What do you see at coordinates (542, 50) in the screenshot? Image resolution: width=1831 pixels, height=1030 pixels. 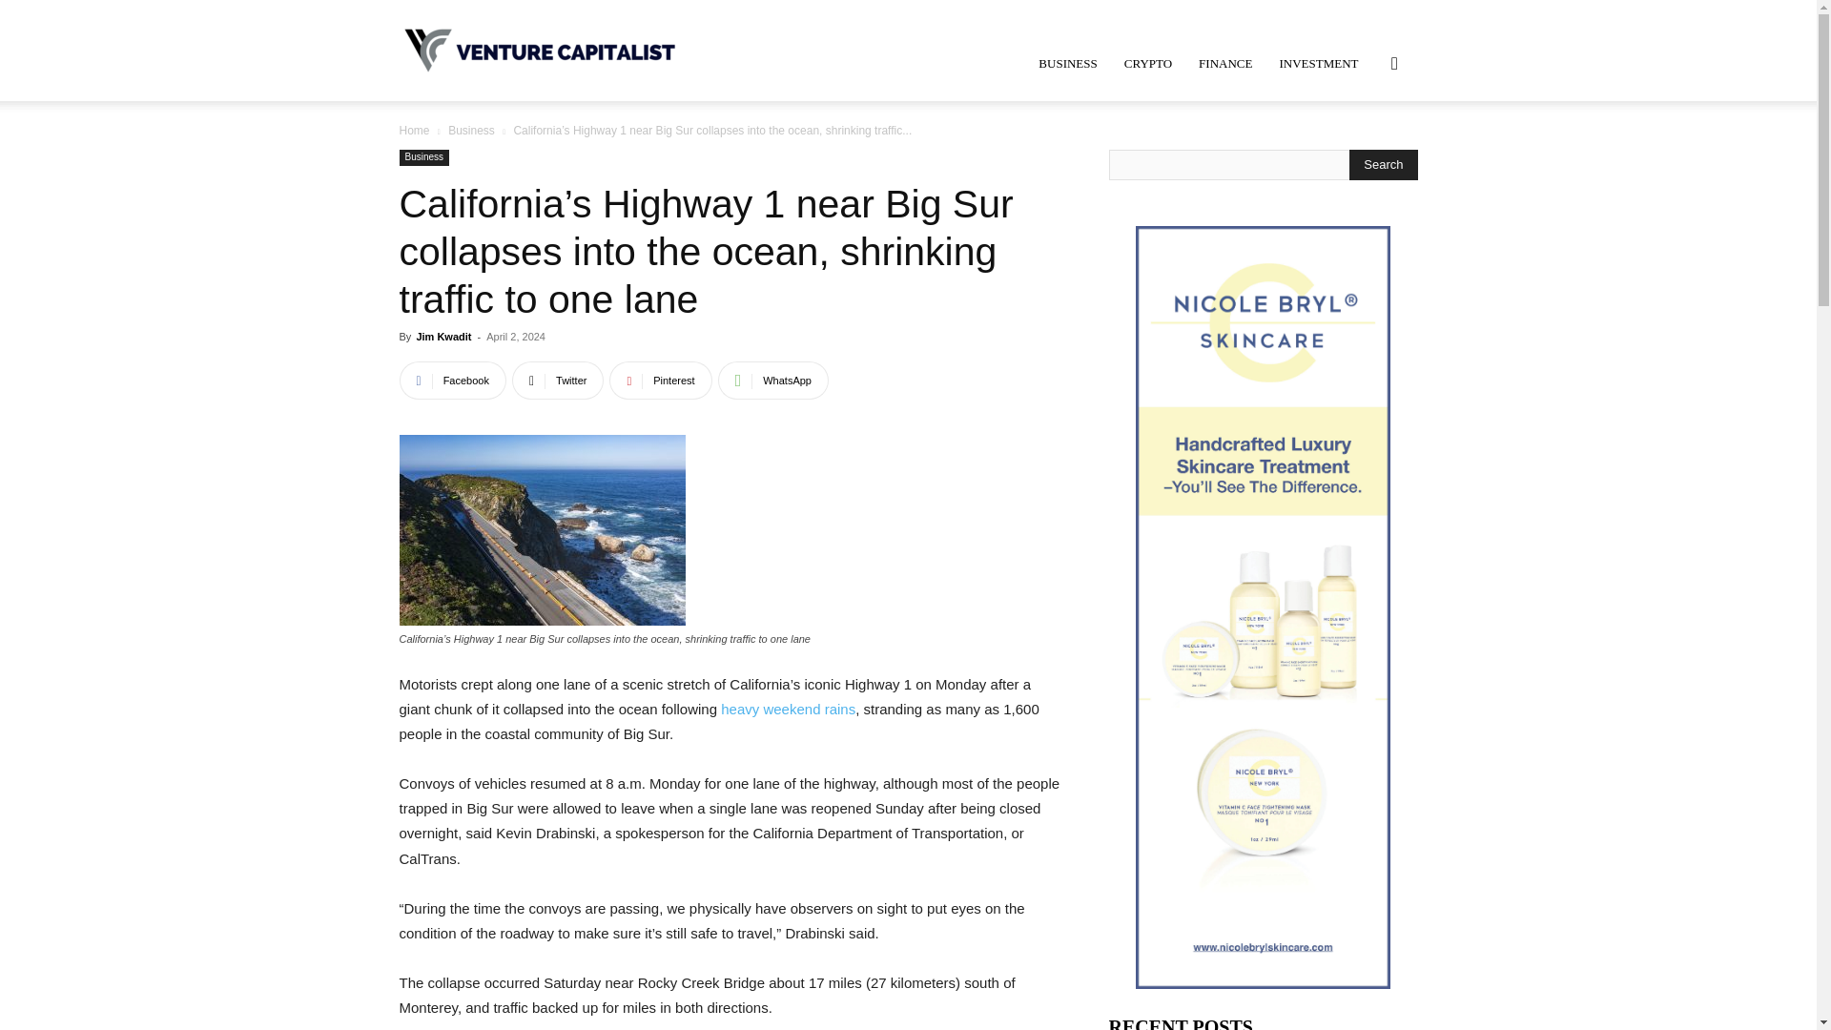 I see `Venture Capitalist Mag` at bounding box center [542, 50].